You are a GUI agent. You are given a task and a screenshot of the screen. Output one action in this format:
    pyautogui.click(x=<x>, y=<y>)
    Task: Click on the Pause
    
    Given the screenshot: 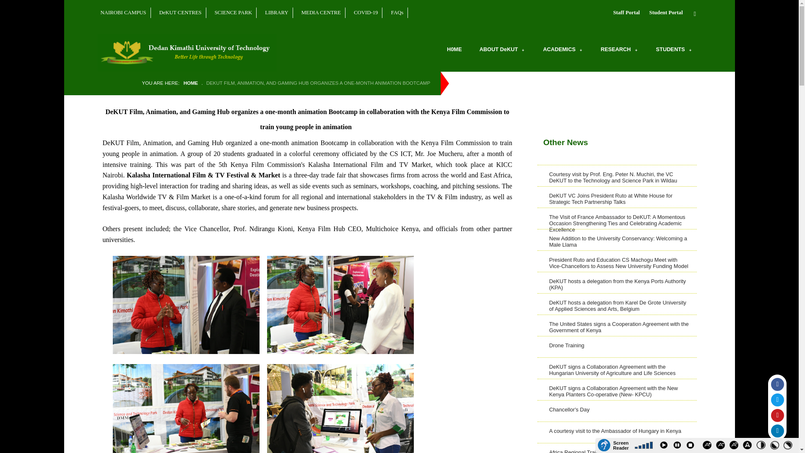 What is the action you would take?
    pyautogui.click(x=678, y=446)
    